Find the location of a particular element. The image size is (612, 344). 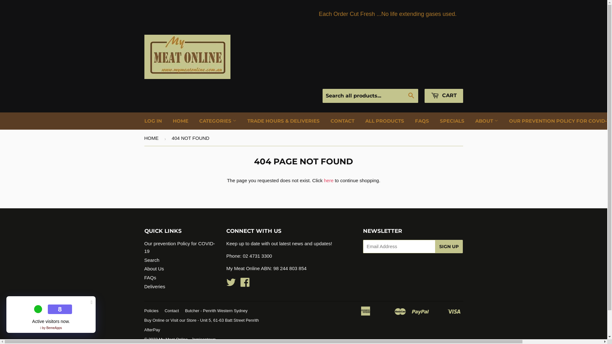

Sign Up is located at coordinates (449, 247).